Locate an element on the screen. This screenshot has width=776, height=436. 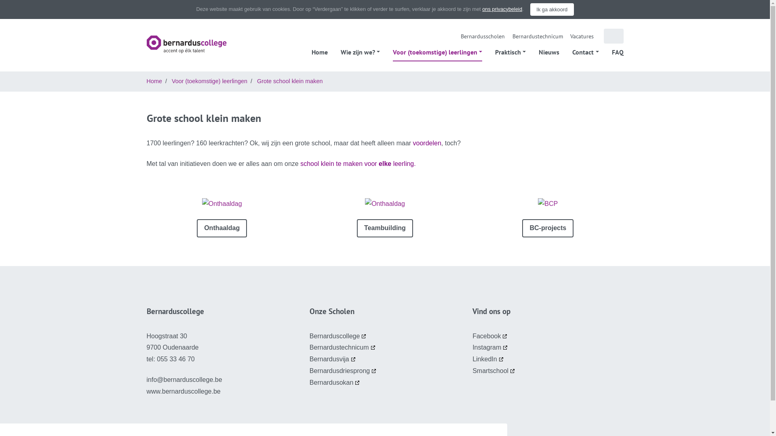
Home is located at coordinates (154, 81).